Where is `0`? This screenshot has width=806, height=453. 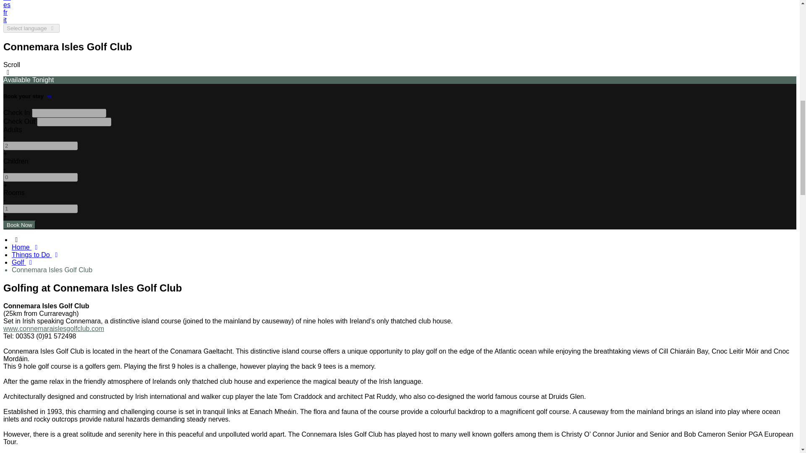 0 is located at coordinates (40, 177).